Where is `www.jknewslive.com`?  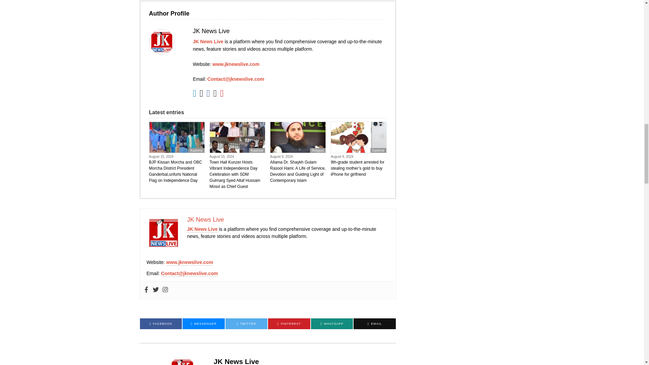
www.jknewslive.com is located at coordinates (236, 64).